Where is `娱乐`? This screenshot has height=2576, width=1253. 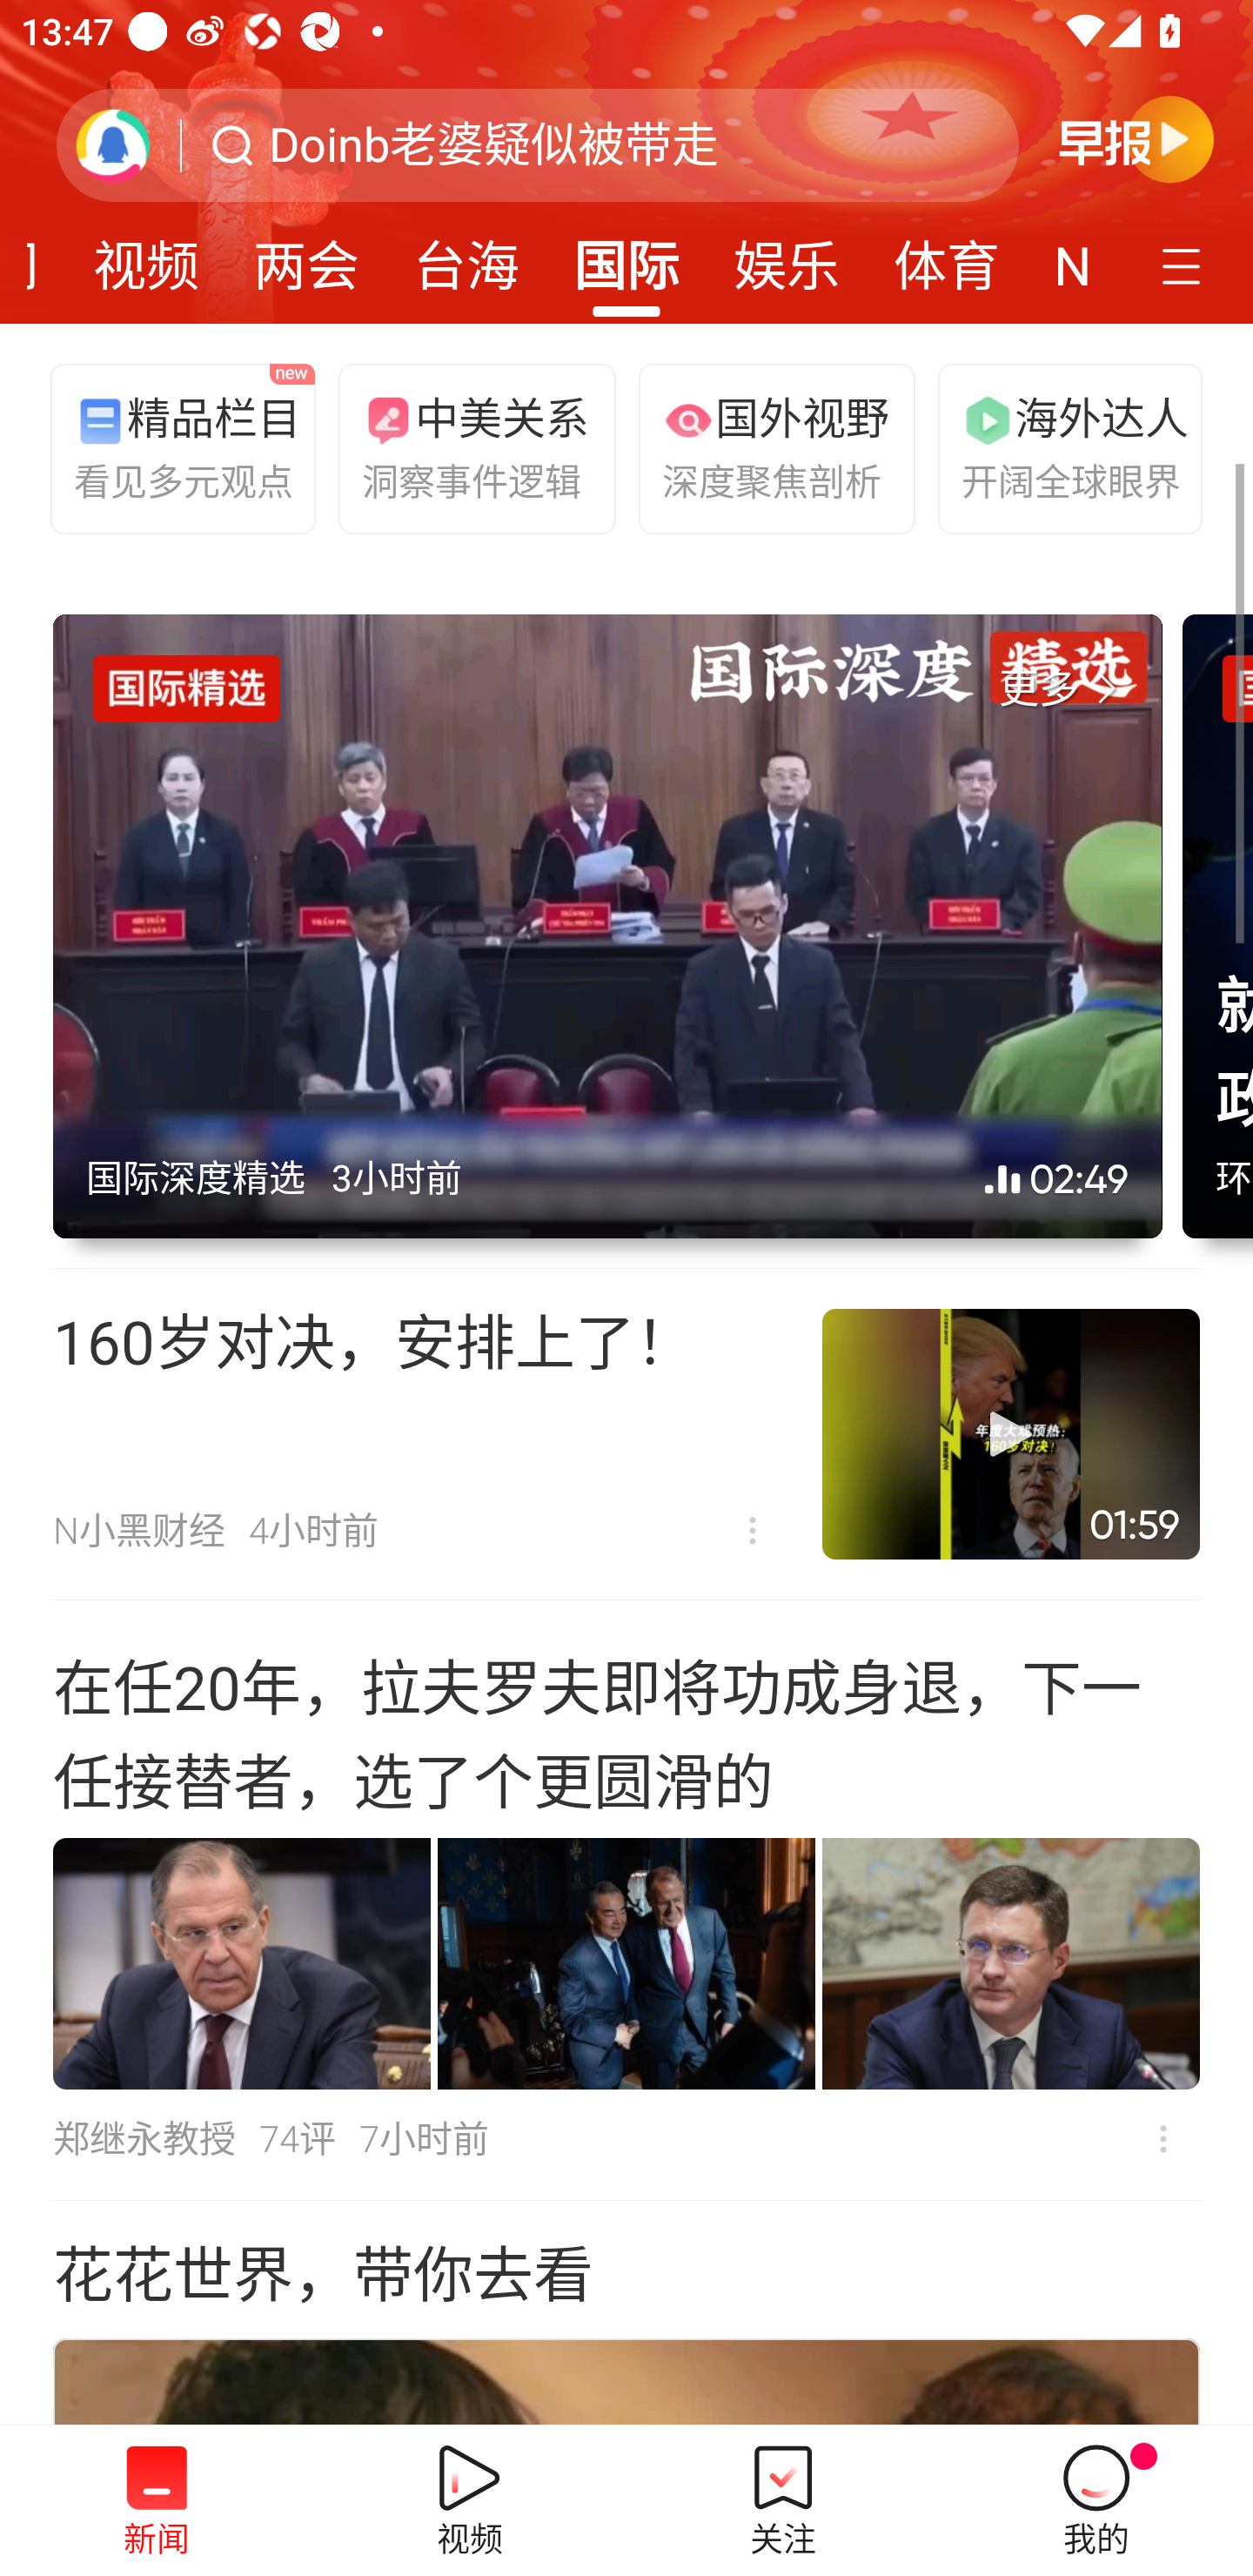
娱乐 is located at coordinates (787, 256).